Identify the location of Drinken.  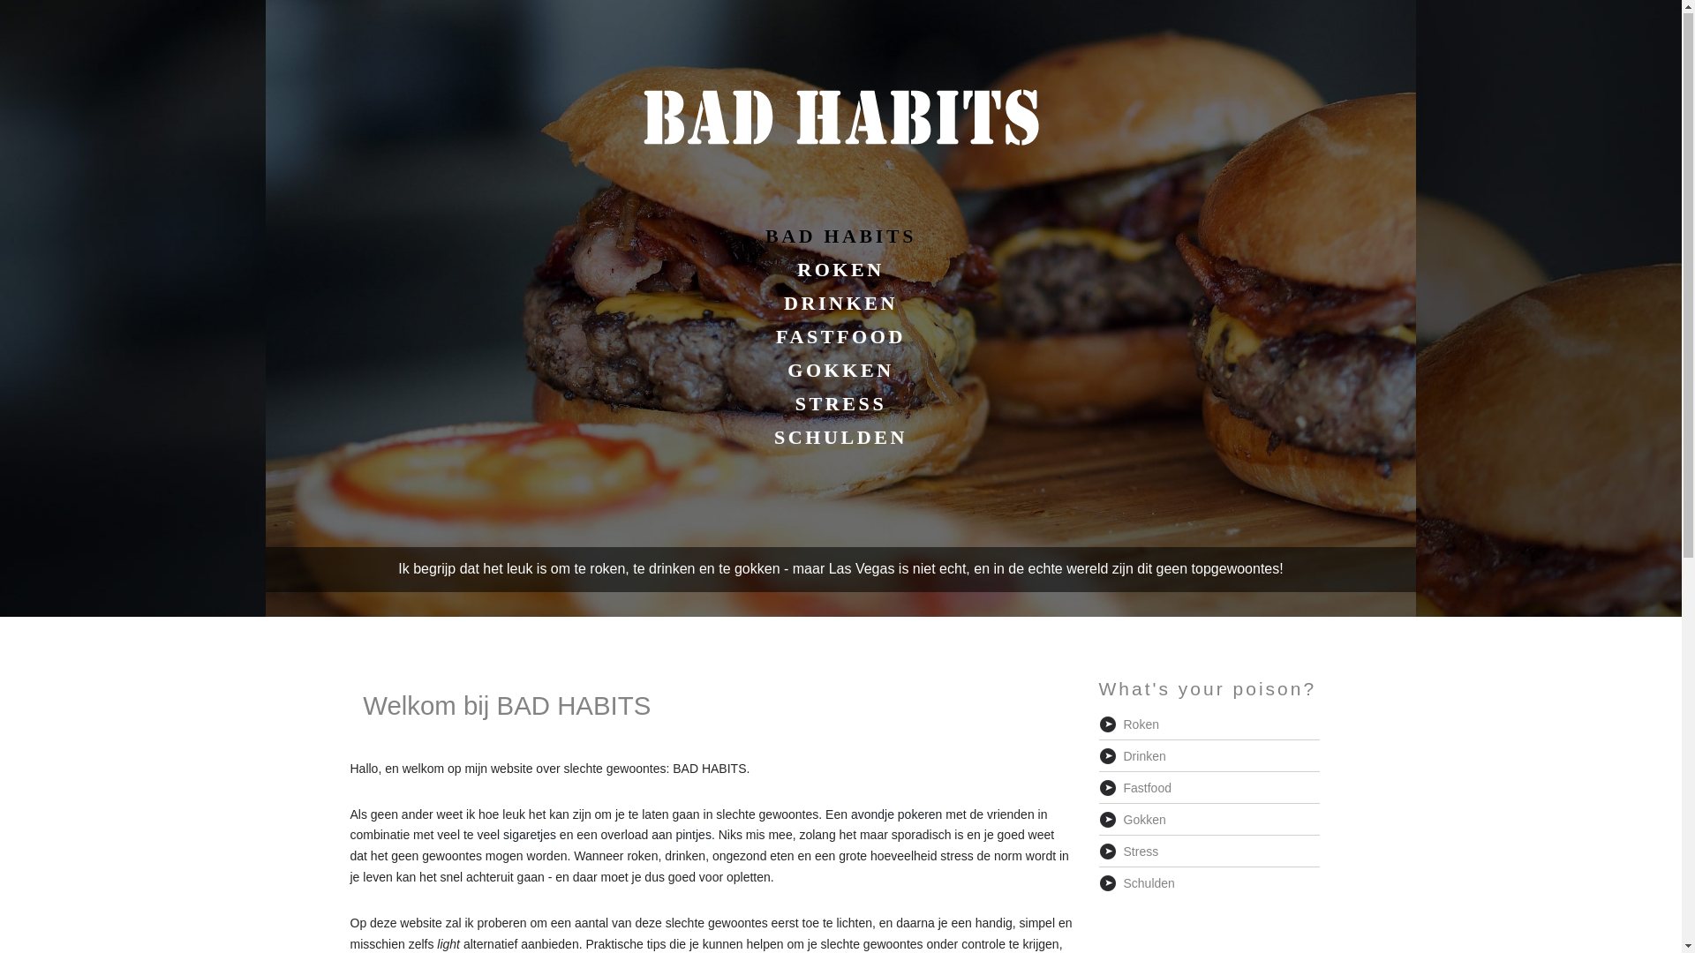
(1209, 757).